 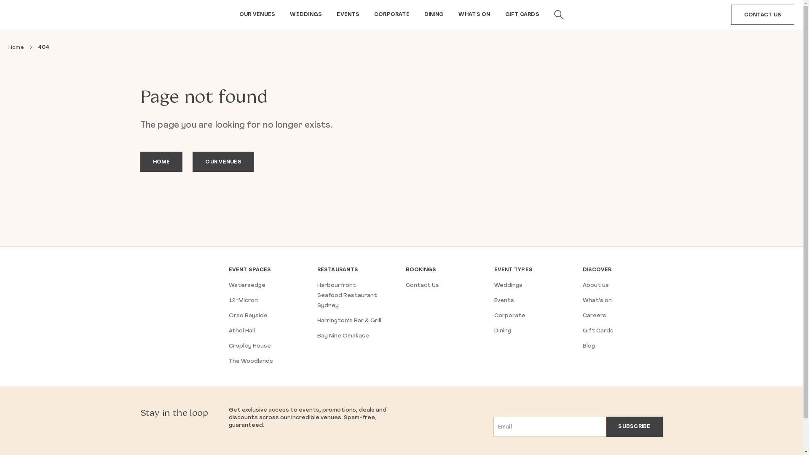 I want to click on Watersedge, so click(x=247, y=286).